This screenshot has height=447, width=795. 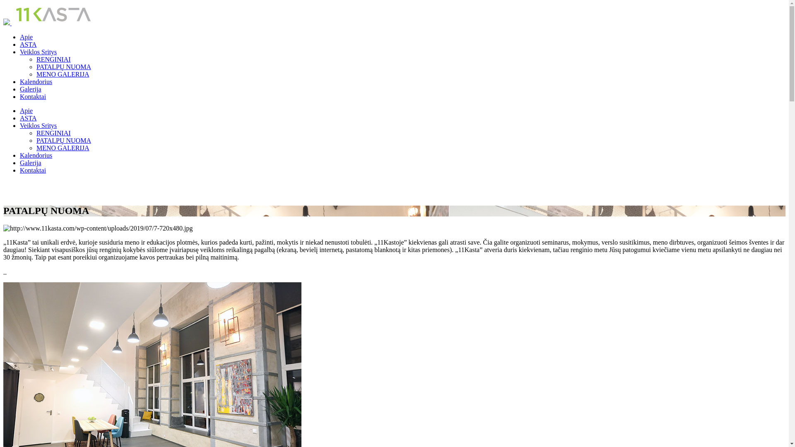 I want to click on ASTA, so click(x=28, y=45).